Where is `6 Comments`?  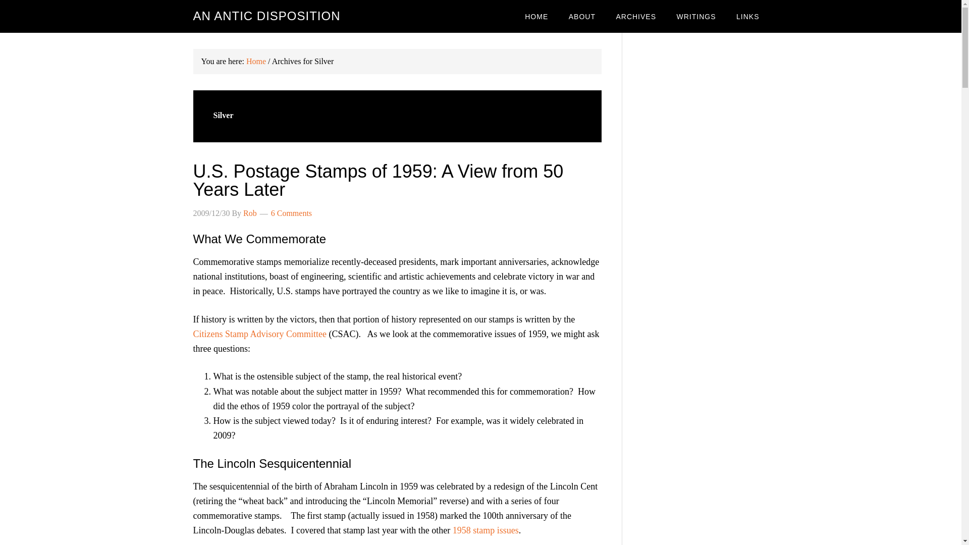
6 Comments is located at coordinates (292, 213).